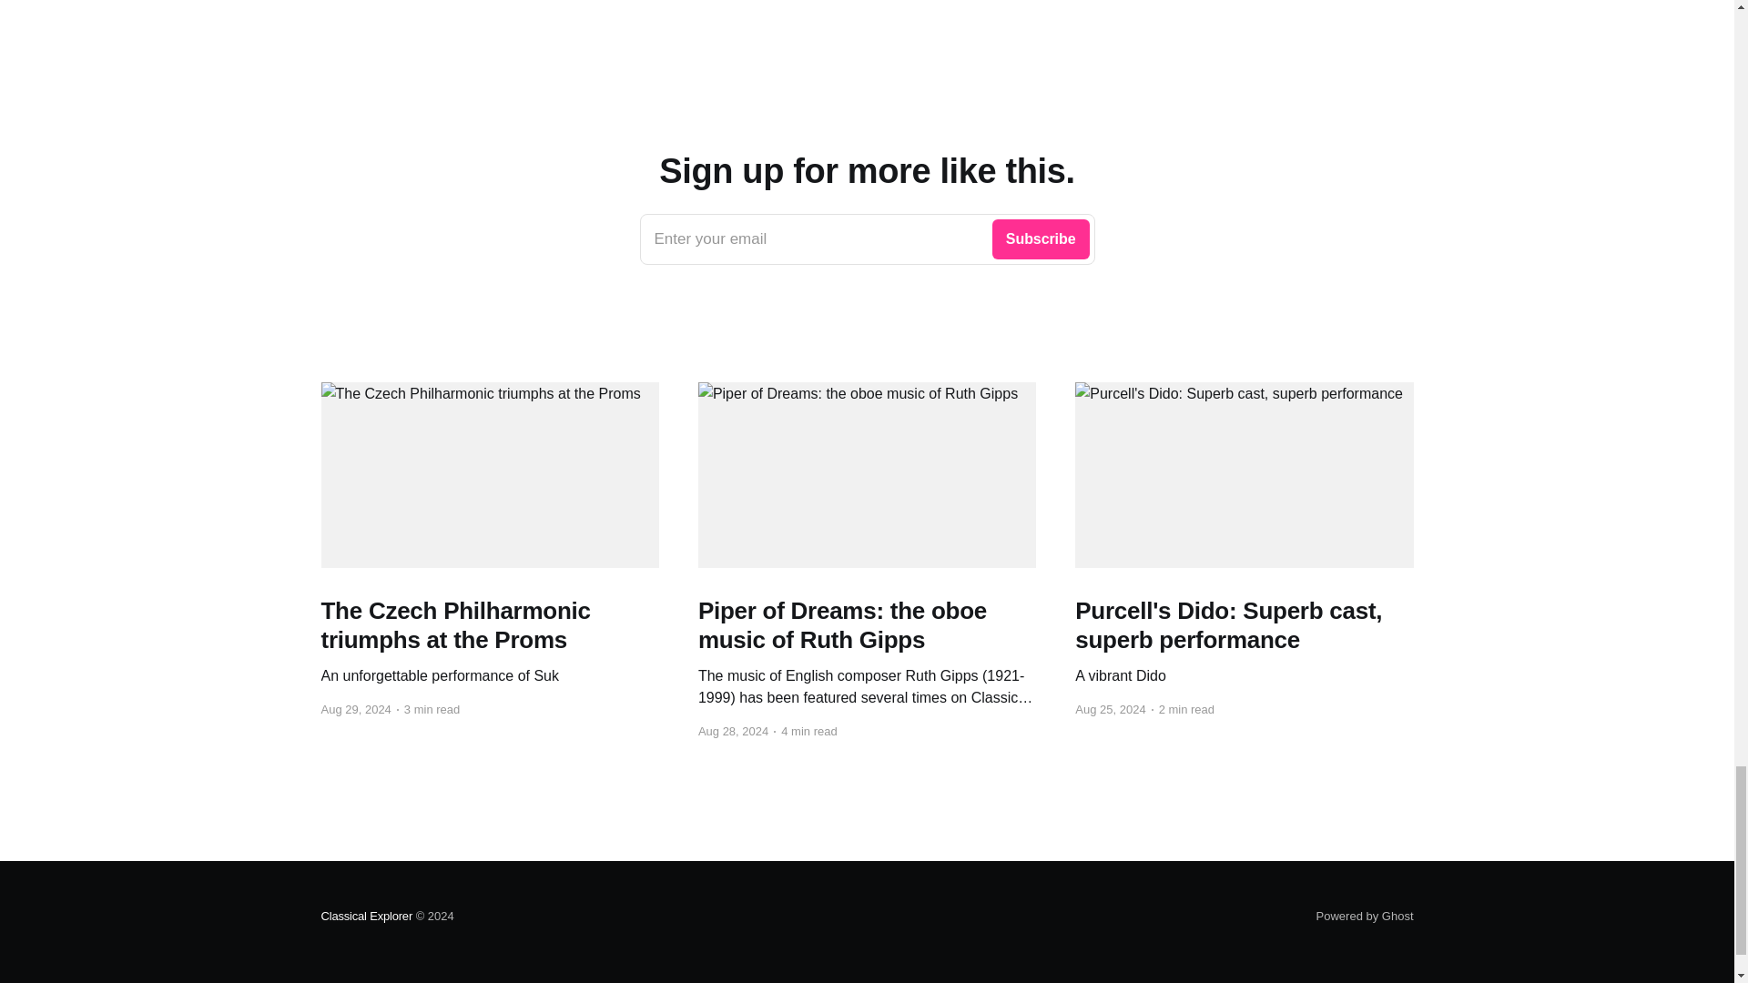  Describe the element at coordinates (867, 36) in the screenshot. I see `Spotify Embed: Where All Roses Go` at that location.